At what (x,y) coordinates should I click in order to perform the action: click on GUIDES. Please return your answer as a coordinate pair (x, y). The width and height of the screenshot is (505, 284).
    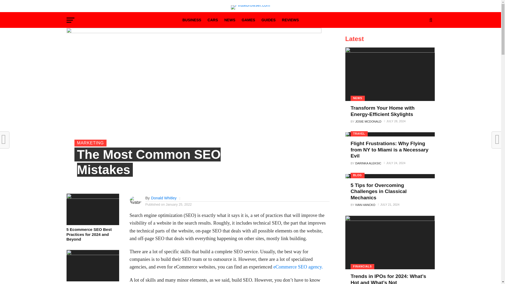
    Looking at the image, I should click on (268, 21).